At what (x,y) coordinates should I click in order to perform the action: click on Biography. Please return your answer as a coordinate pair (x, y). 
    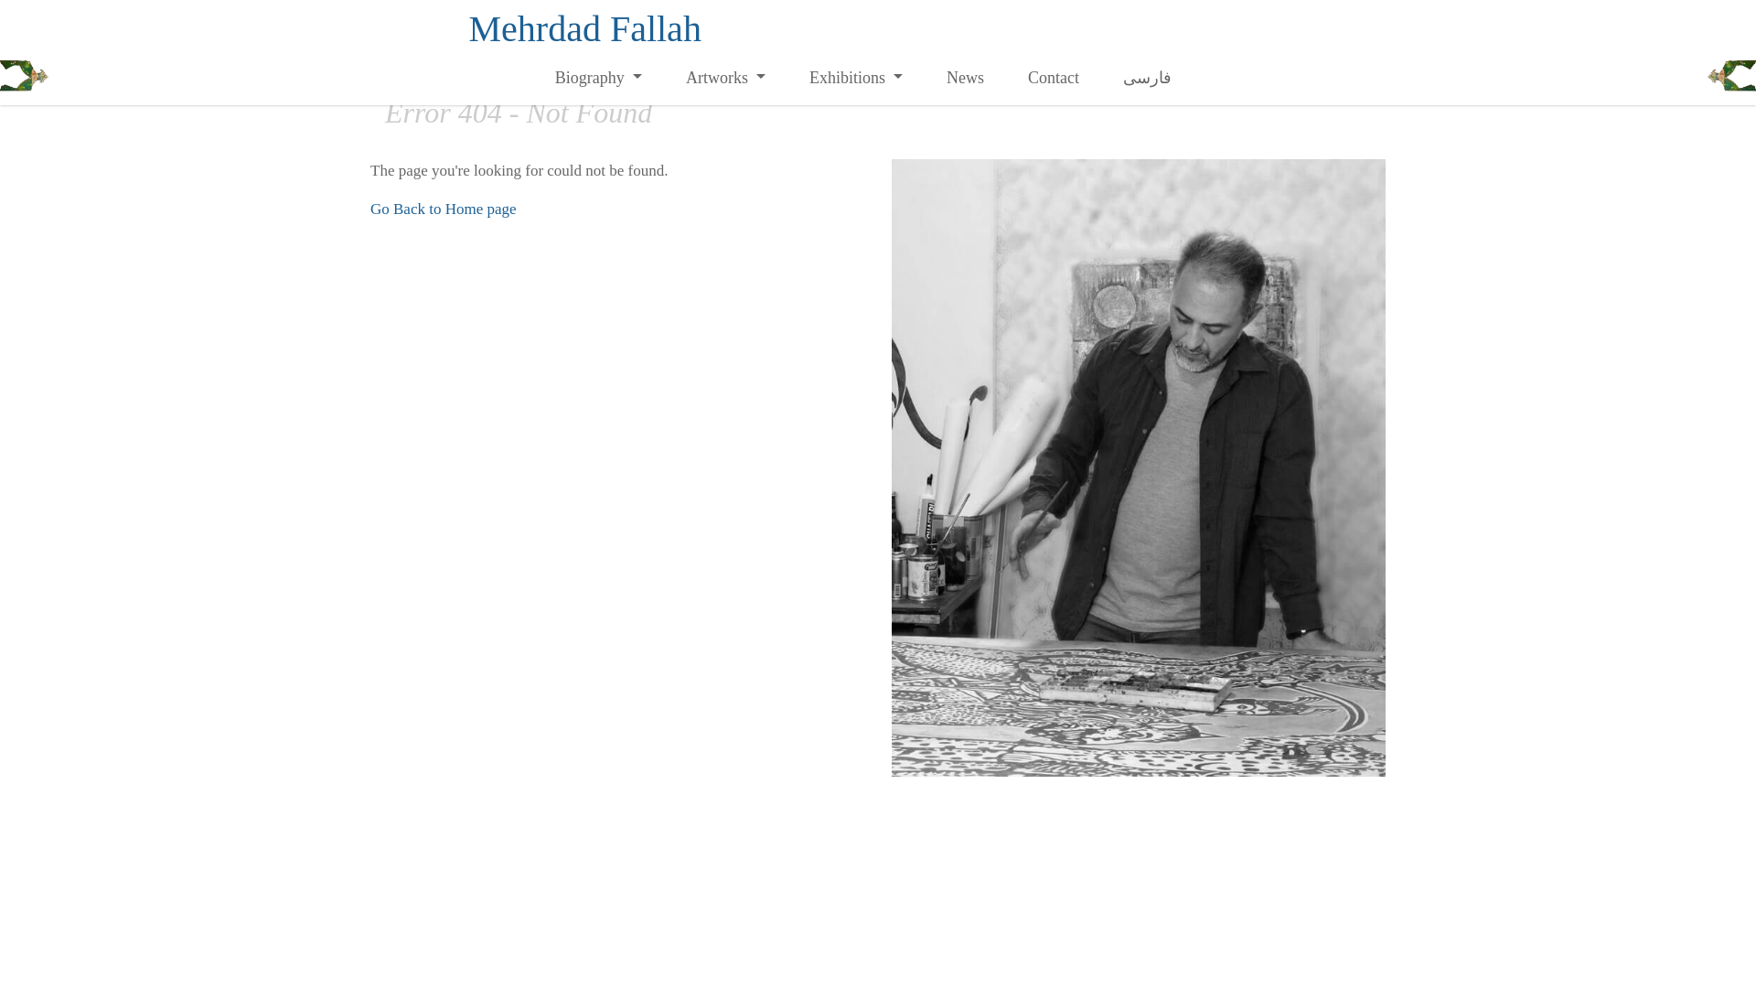
    Looking at the image, I should click on (598, 77).